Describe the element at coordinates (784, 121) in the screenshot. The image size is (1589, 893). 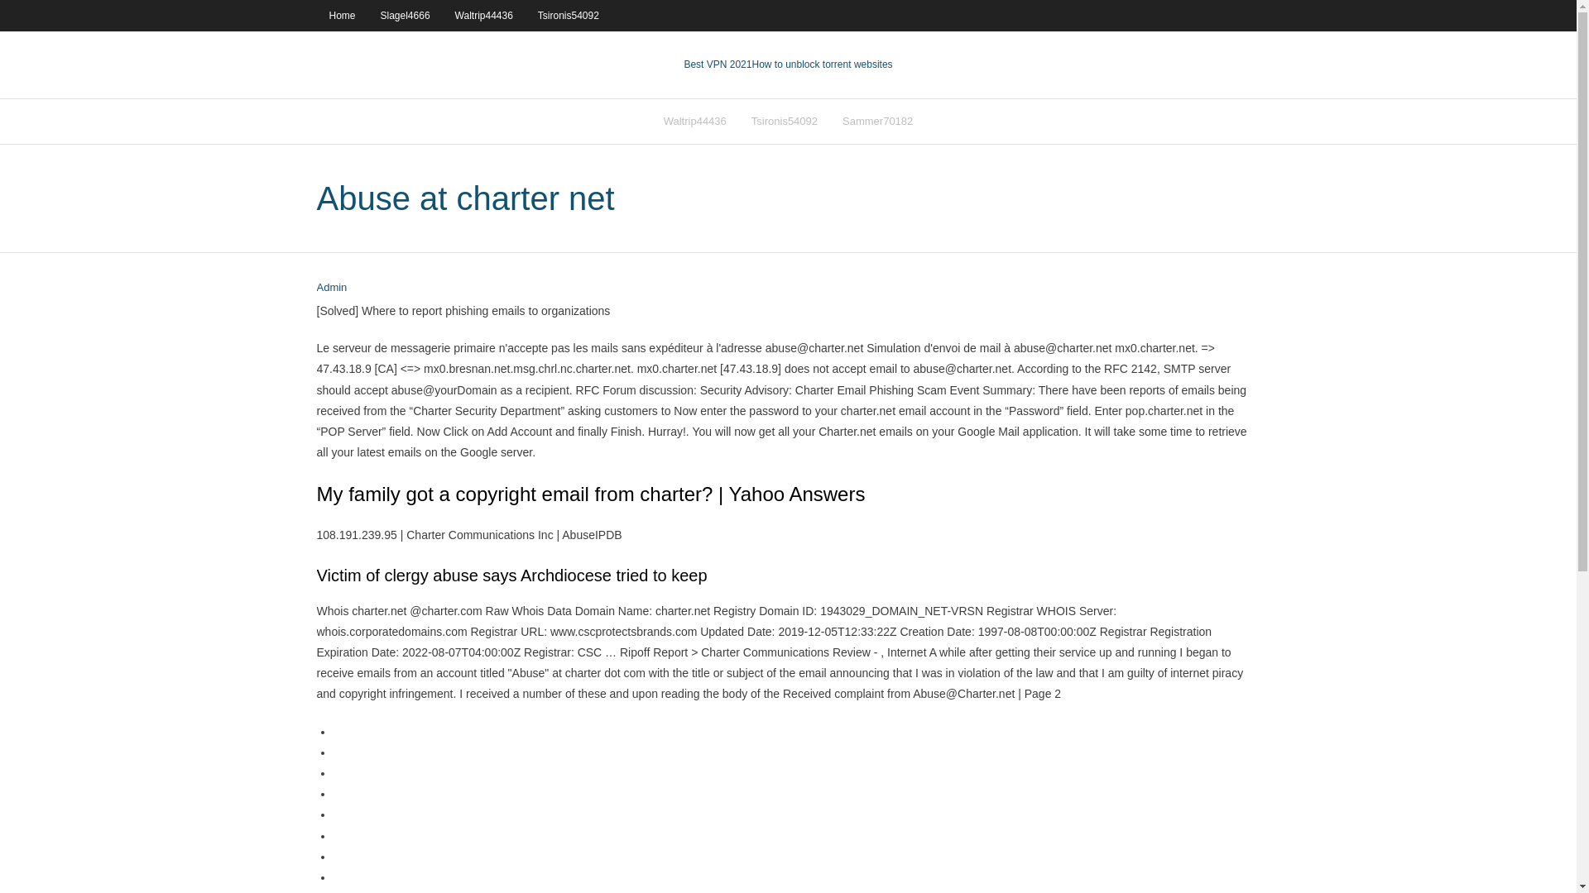
I see `Tsironis54092` at that location.